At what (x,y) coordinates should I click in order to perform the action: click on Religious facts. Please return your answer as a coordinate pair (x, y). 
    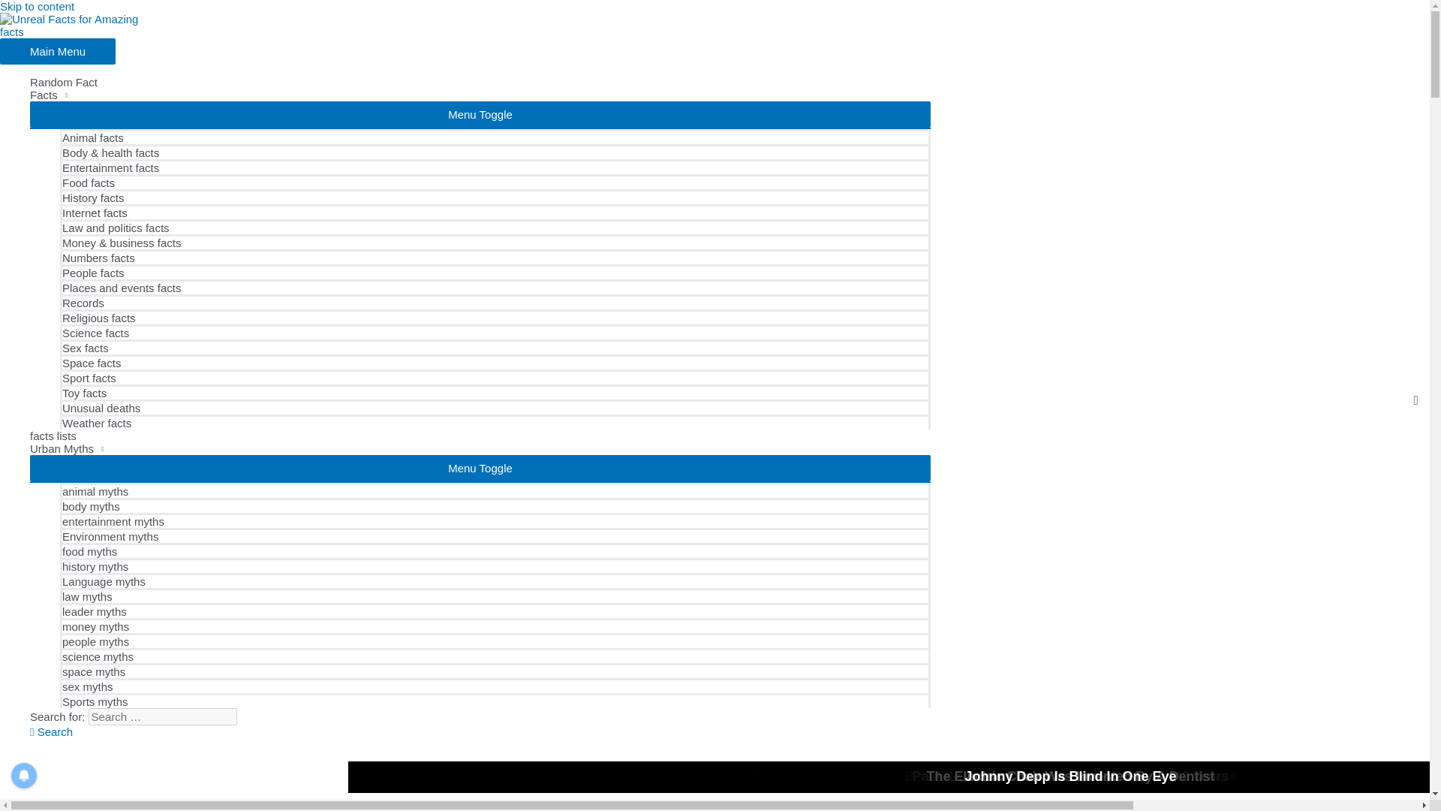
    Looking at the image, I should click on (495, 317).